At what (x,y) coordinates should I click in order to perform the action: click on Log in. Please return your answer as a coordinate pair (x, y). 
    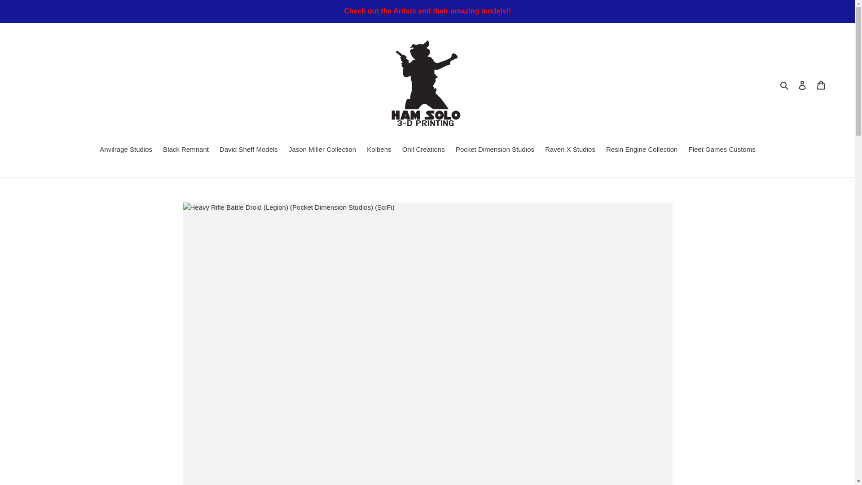
    Looking at the image, I should click on (802, 85).